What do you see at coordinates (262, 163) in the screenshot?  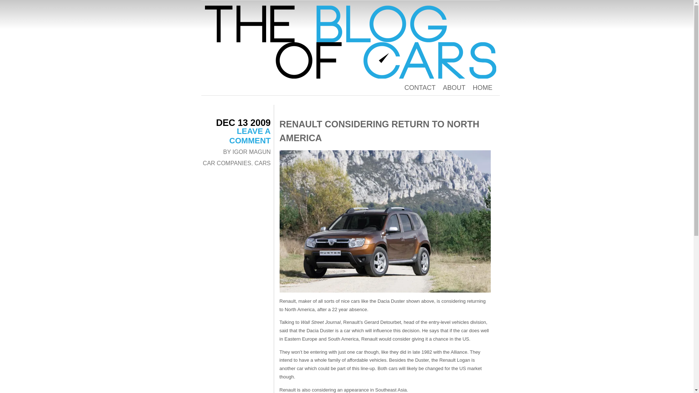 I see `CARS` at bounding box center [262, 163].